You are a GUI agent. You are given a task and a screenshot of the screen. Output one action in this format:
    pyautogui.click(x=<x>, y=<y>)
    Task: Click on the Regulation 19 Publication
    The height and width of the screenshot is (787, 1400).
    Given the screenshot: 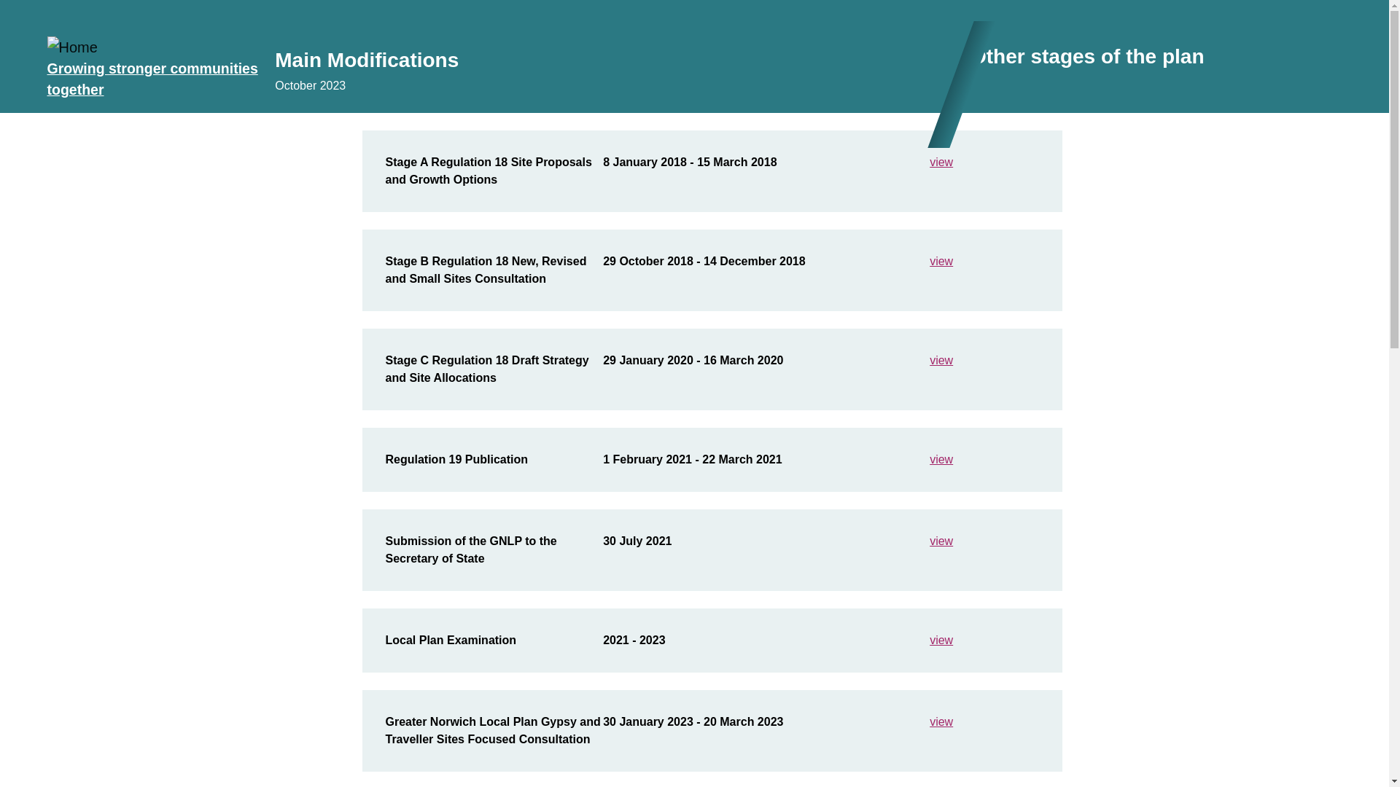 What is the action you would take?
    pyautogui.click(x=456, y=459)
    